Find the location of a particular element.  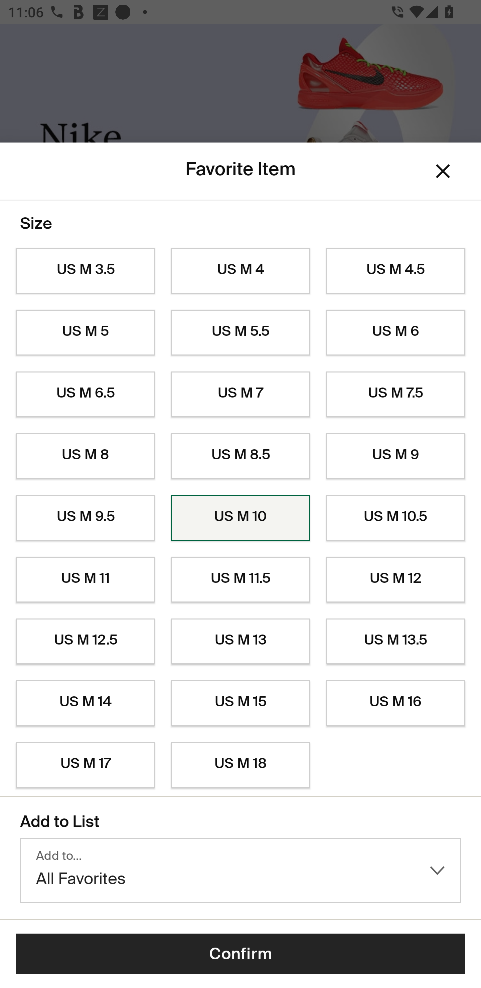

US M 4 is located at coordinates (240, 271).